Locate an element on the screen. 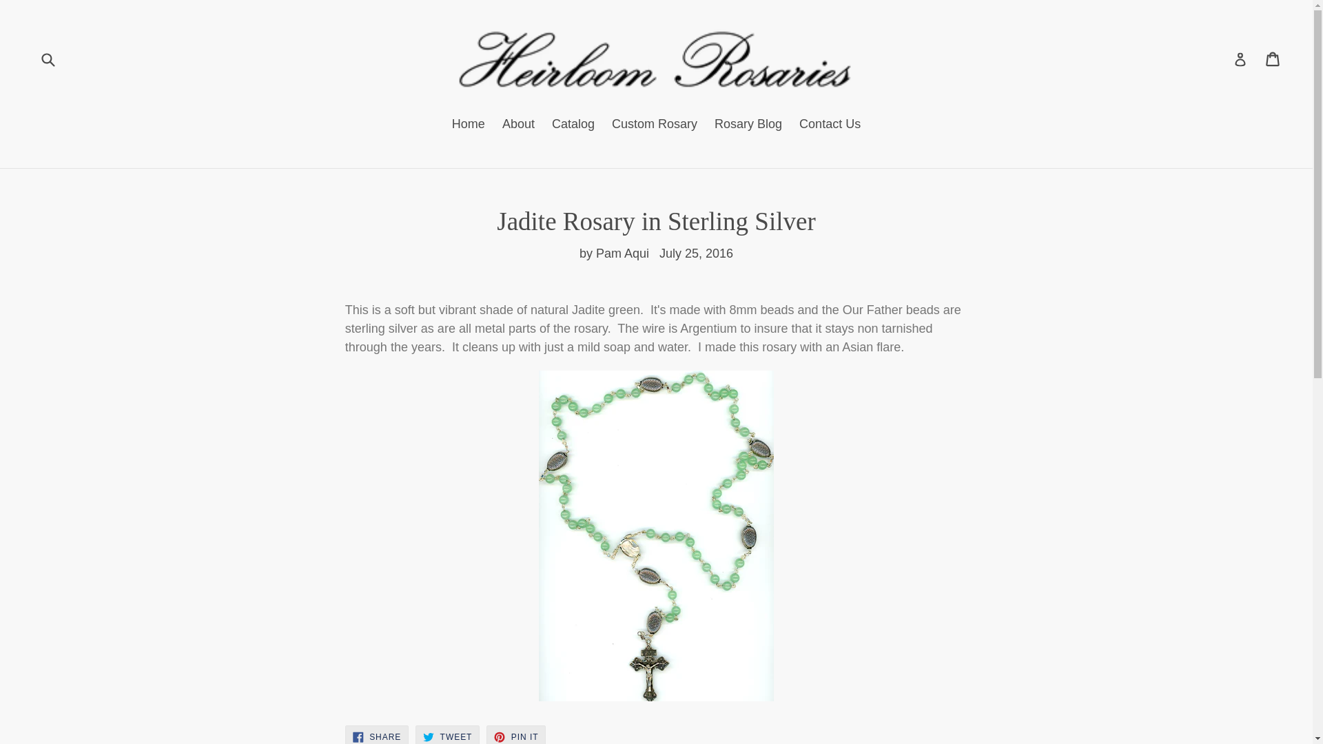  Contact Us is located at coordinates (518, 125).